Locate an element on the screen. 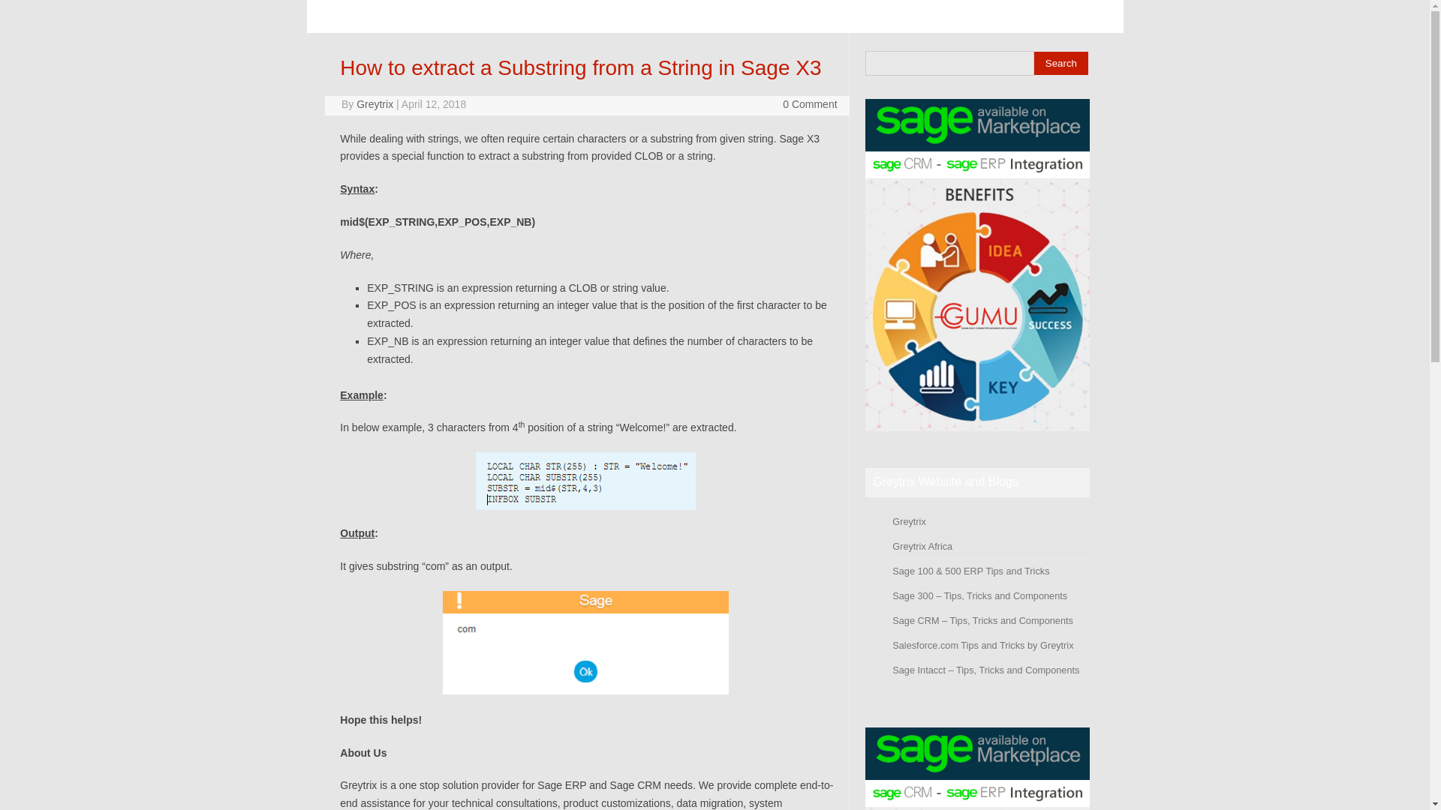  Salesforce.com Tips and Tricks by Greytrix is located at coordinates (982, 645).